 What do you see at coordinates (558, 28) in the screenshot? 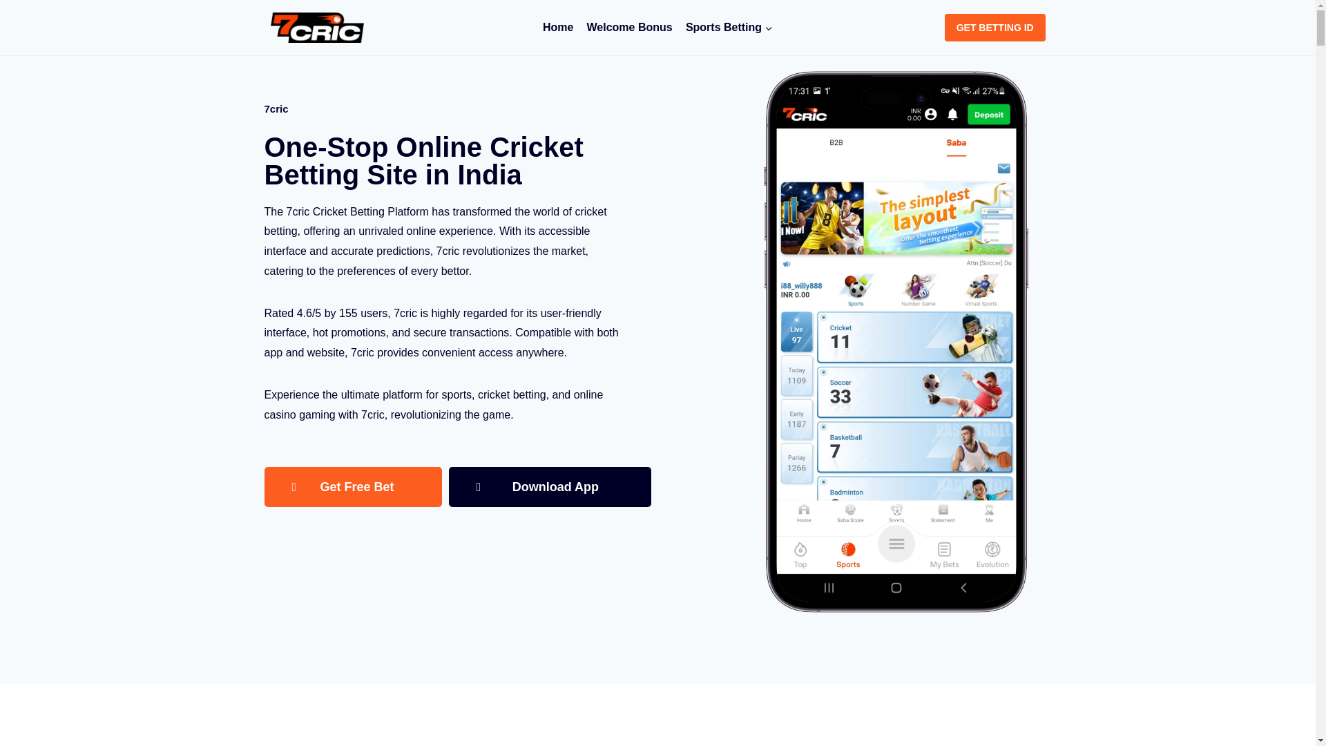
I see `7cric` at bounding box center [558, 28].